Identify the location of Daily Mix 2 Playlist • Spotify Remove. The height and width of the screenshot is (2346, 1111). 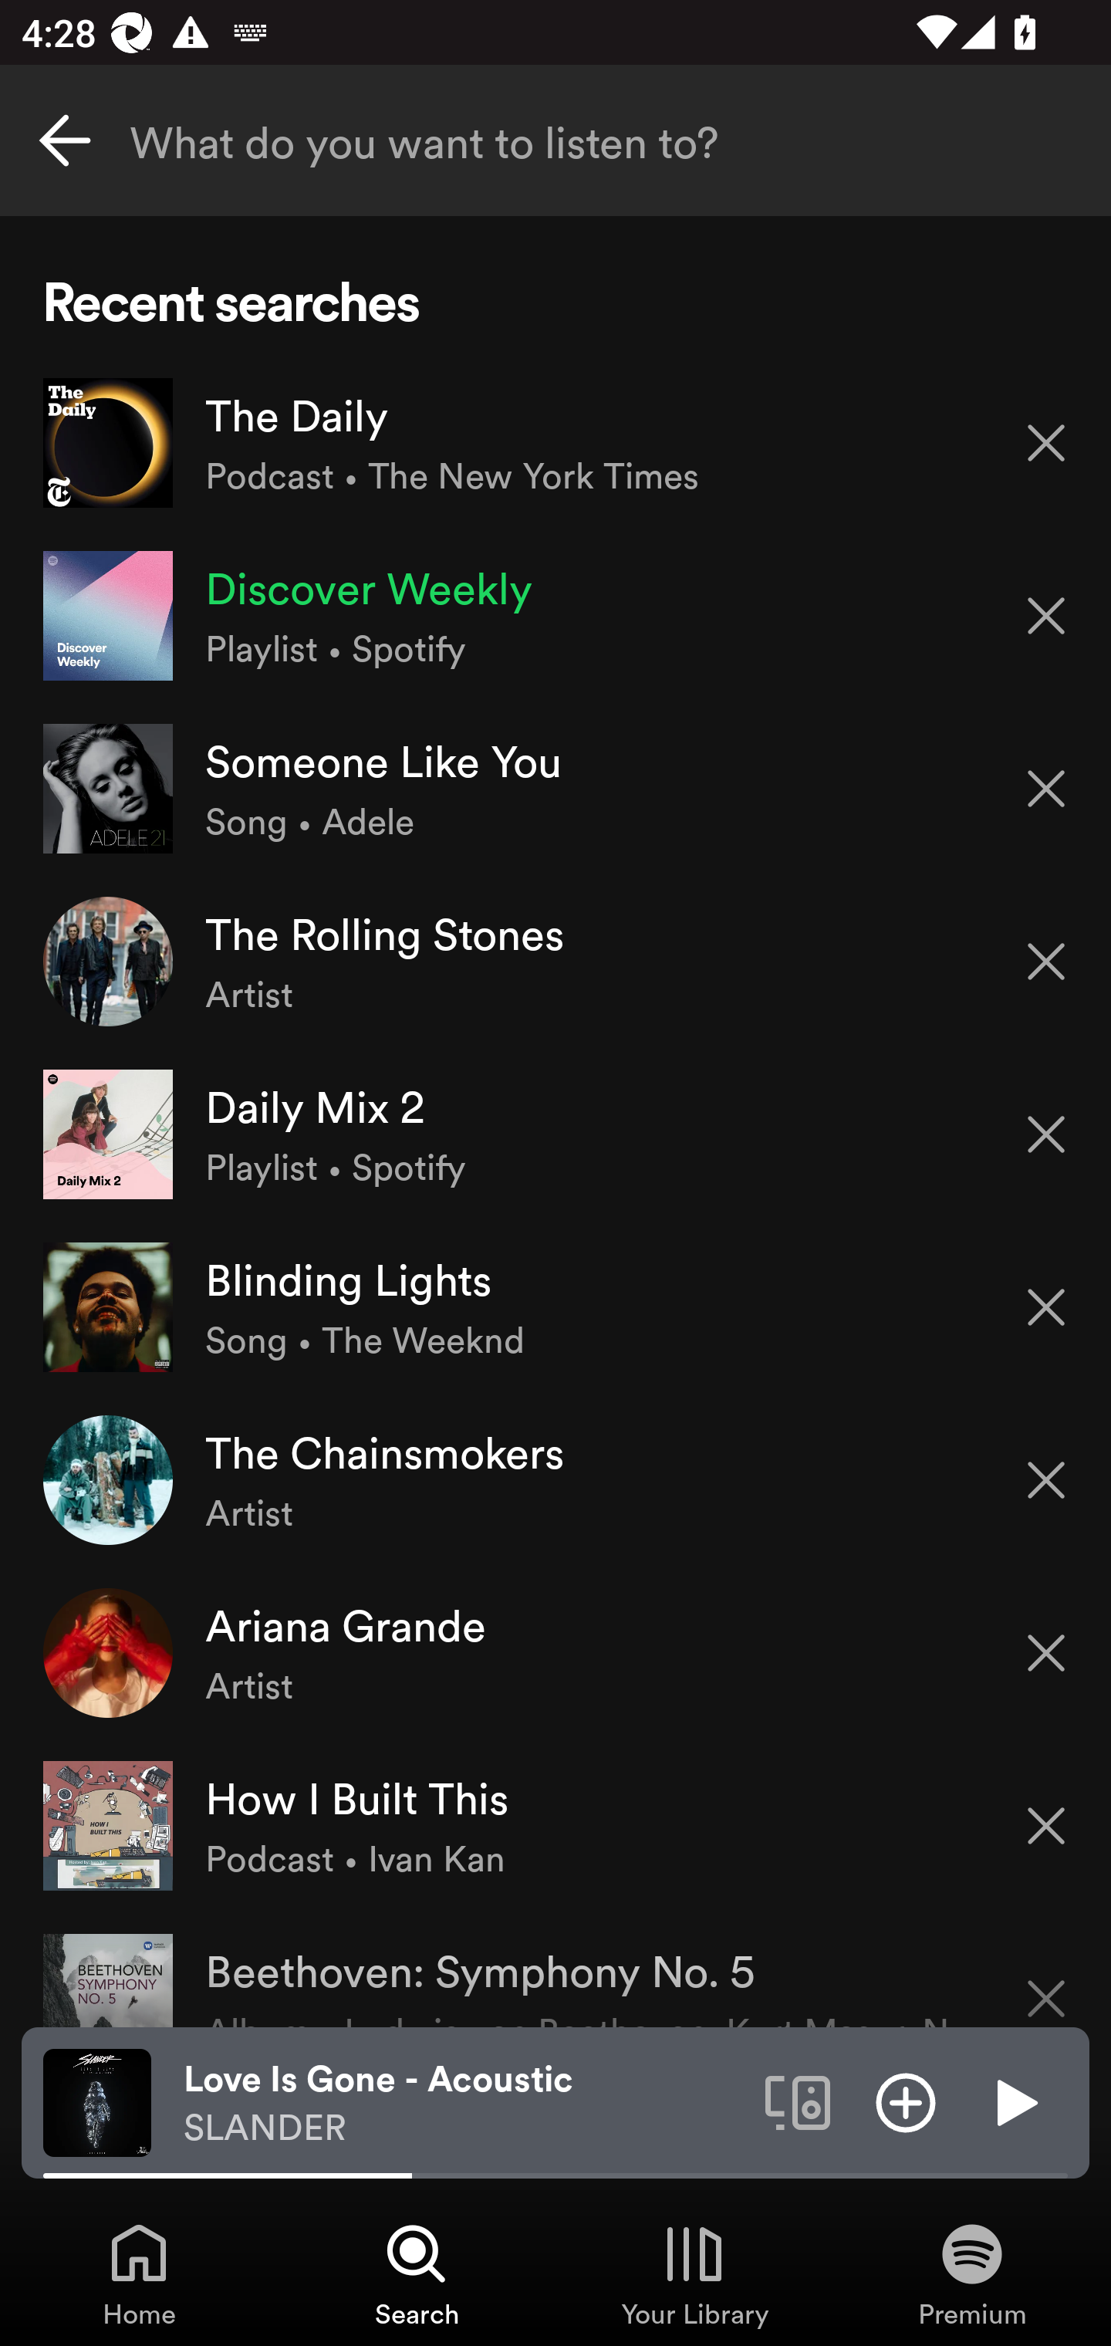
(555, 1134).